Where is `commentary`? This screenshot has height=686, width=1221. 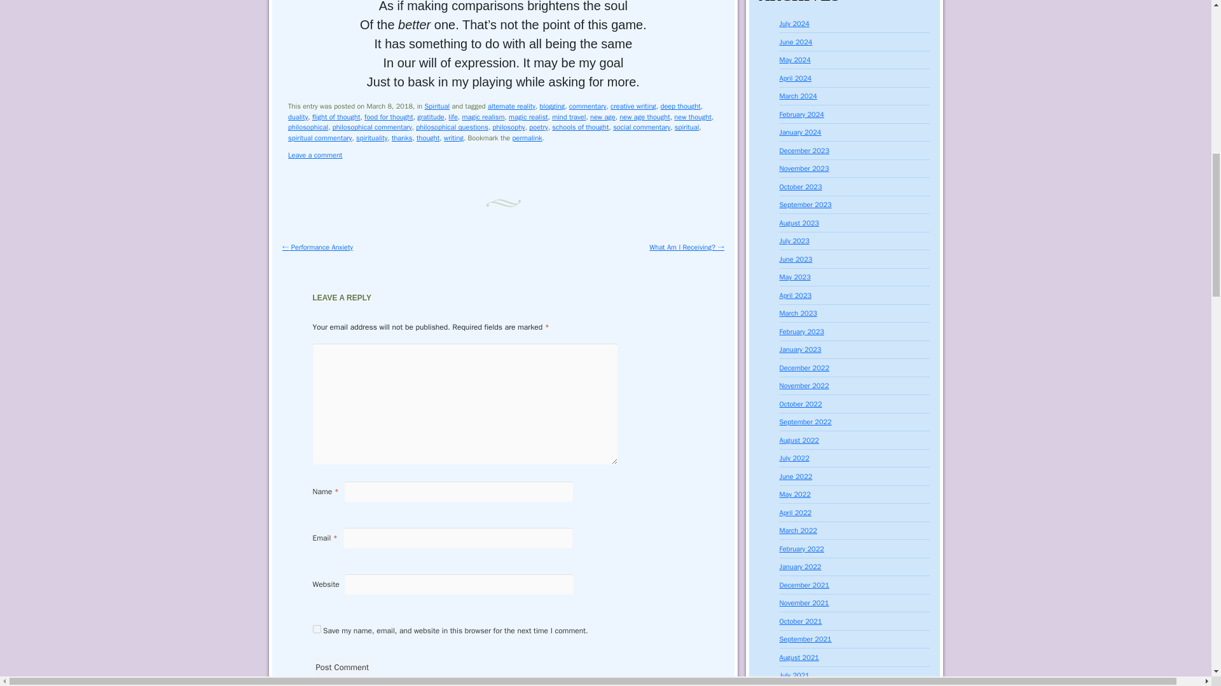 commentary is located at coordinates (588, 105).